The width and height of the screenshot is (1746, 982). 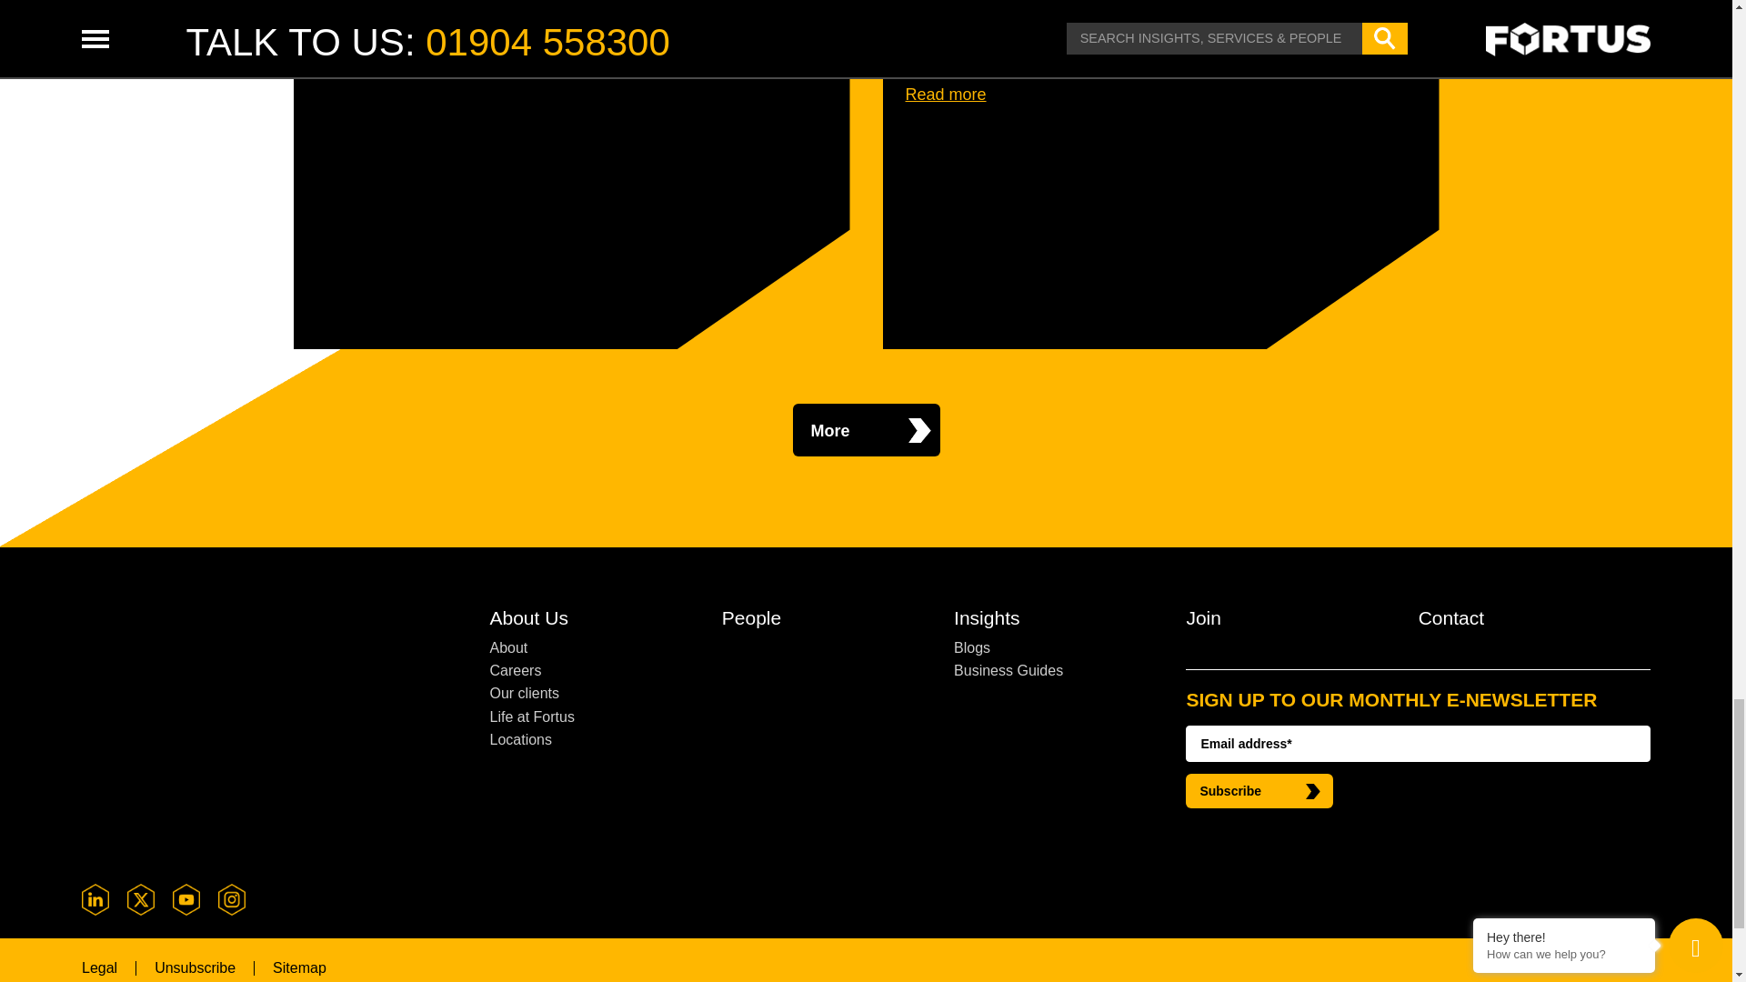 I want to click on Careers, so click(x=593, y=669).